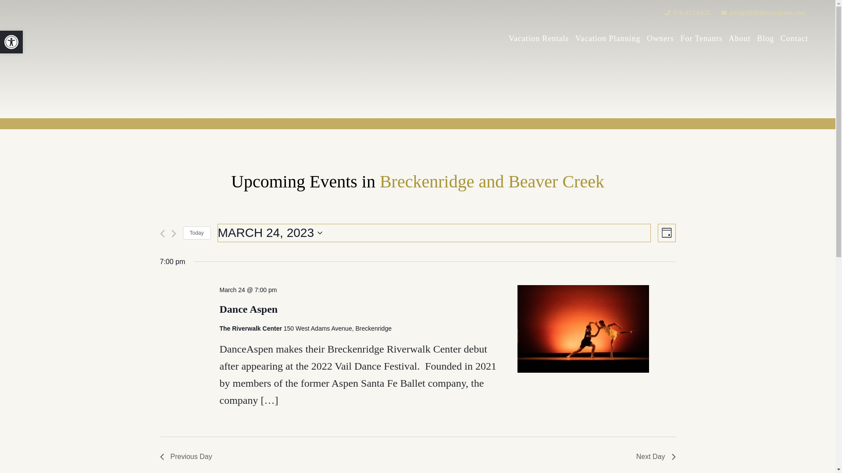 The image size is (842, 473). What do you see at coordinates (91, 45) in the screenshot?
I see `365 BLUE VACATIONS` at bounding box center [91, 45].